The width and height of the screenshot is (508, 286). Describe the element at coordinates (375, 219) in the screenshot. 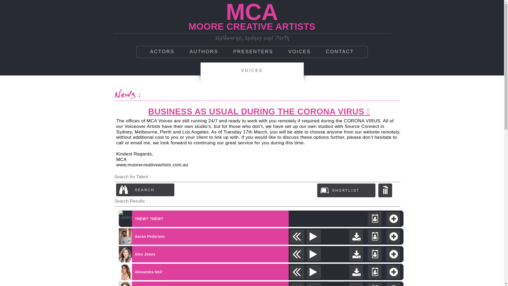

I see `View Profile` at that location.